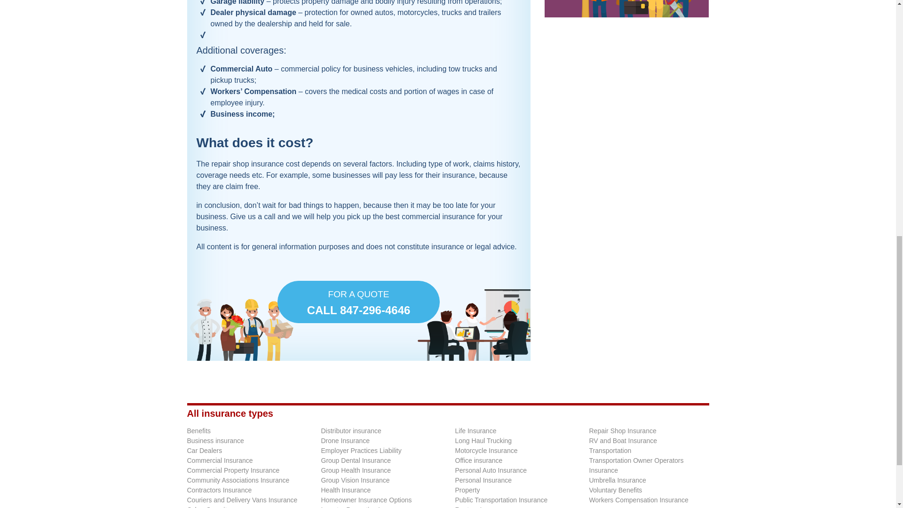 The height and width of the screenshot is (508, 903). Describe the element at coordinates (215, 440) in the screenshot. I see `Business insurance` at that location.